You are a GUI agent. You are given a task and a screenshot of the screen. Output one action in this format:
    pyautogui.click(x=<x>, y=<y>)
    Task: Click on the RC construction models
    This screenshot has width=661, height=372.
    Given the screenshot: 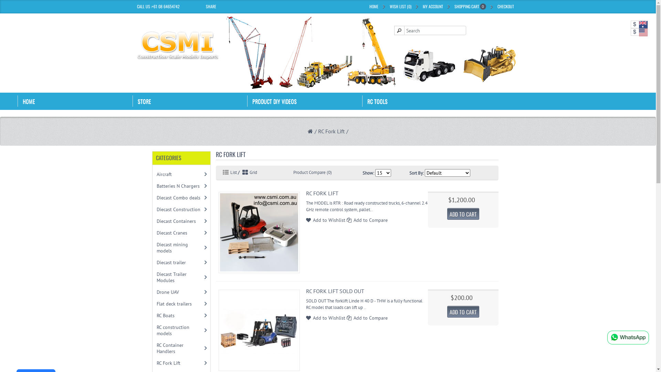 What is the action you would take?
    pyautogui.click(x=180, y=330)
    